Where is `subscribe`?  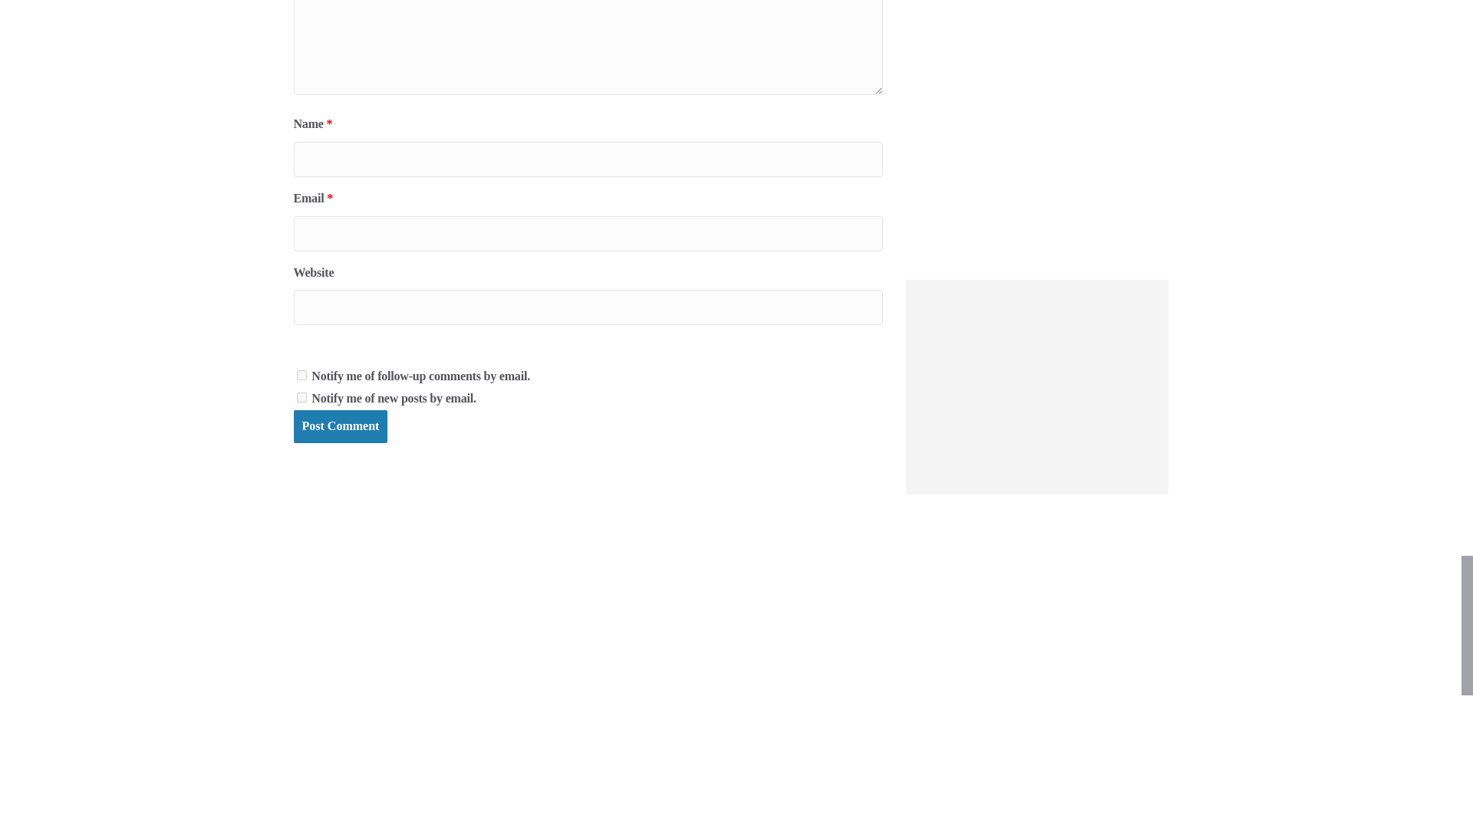
subscribe is located at coordinates (301, 374).